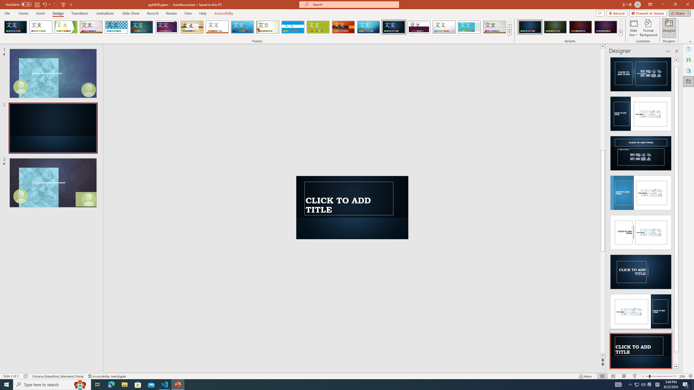  Describe the element at coordinates (66, 27) in the screenshot. I see `Facet` at that location.